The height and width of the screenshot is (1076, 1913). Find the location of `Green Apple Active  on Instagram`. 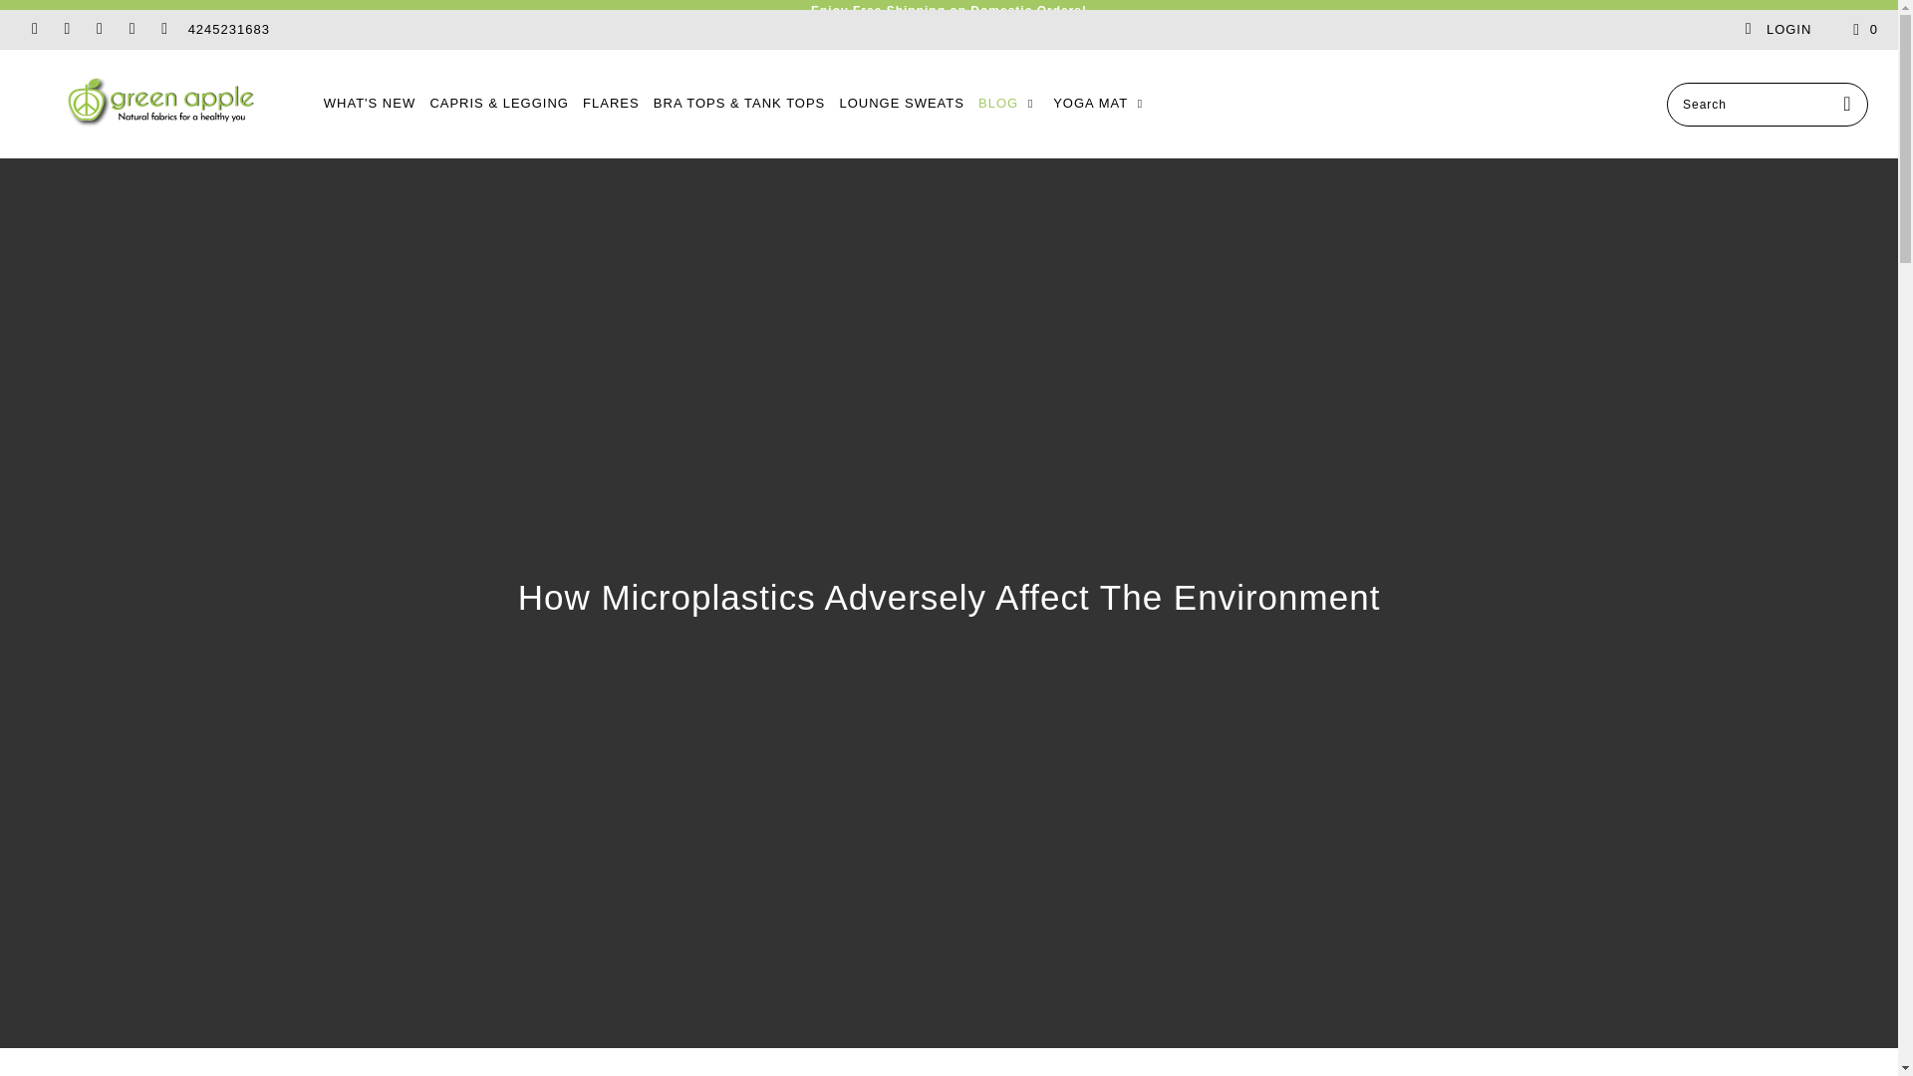

Green Apple Active  on Instagram is located at coordinates (131, 28).